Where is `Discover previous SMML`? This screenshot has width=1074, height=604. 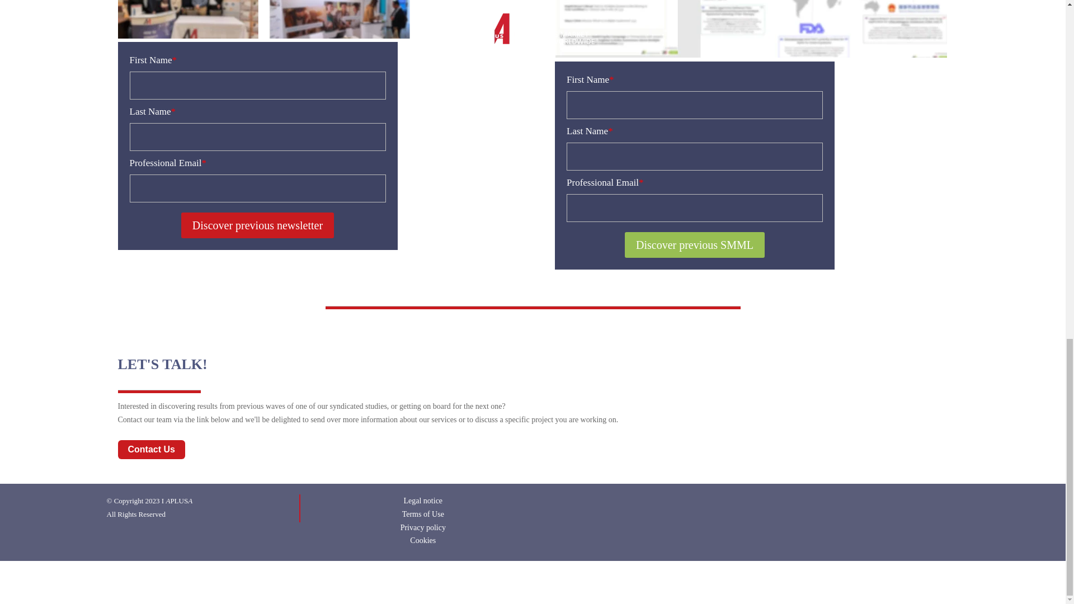 Discover previous SMML is located at coordinates (695, 245).